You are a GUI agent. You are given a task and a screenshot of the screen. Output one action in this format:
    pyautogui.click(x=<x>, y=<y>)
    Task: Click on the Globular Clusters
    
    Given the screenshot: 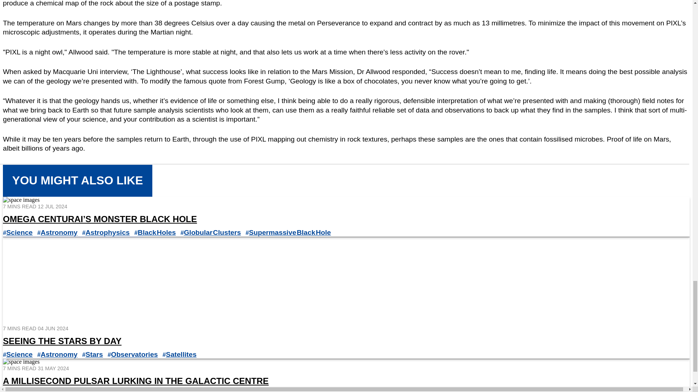 What is the action you would take?
    pyautogui.click(x=212, y=232)
    